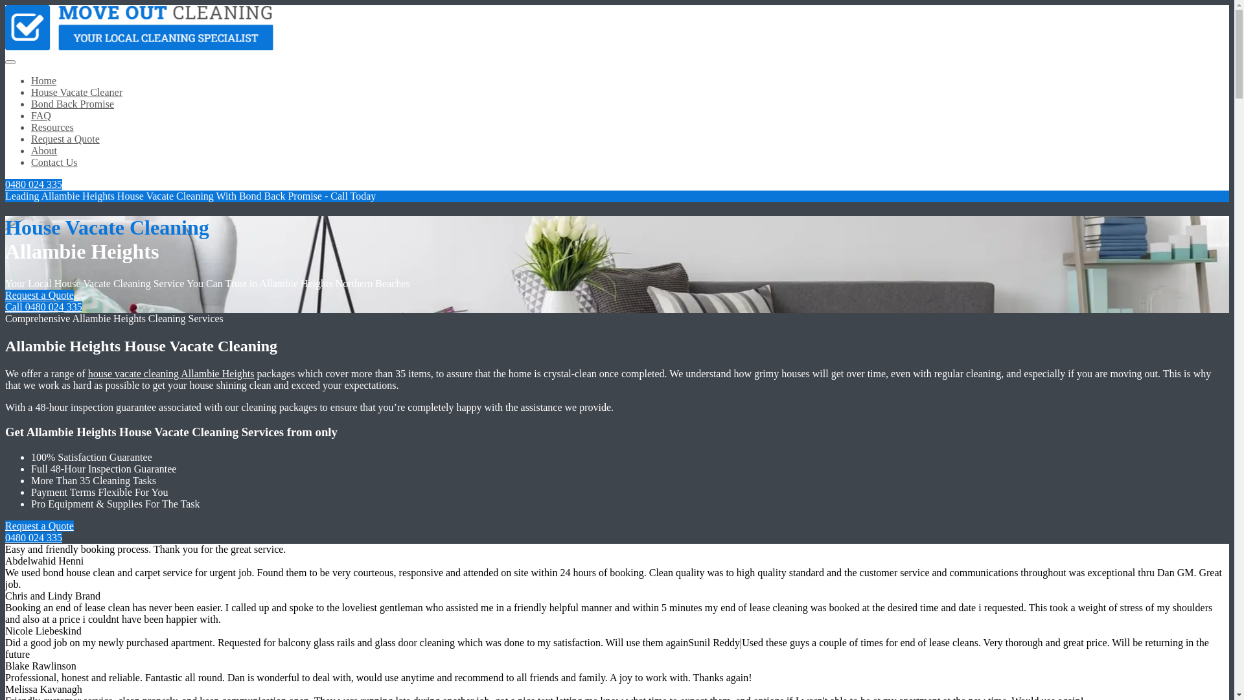  What do you see at coordinates (65, 139) in the screenshot?
I see `Request a Quote` at bounding box center [65, 139].